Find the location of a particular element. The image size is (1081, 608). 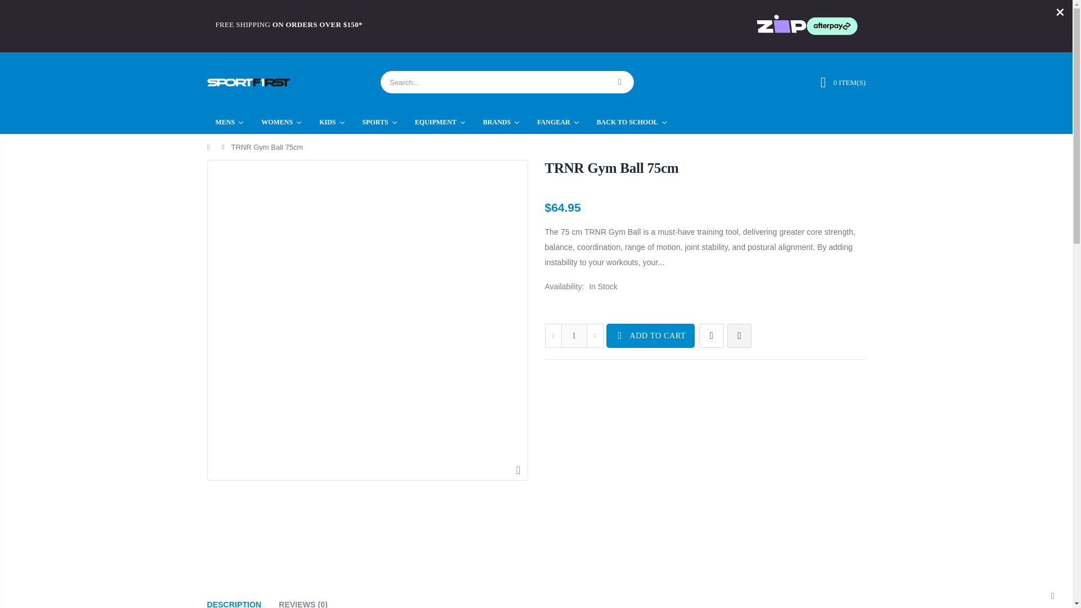

Mens is located at coordinates (230, 122).